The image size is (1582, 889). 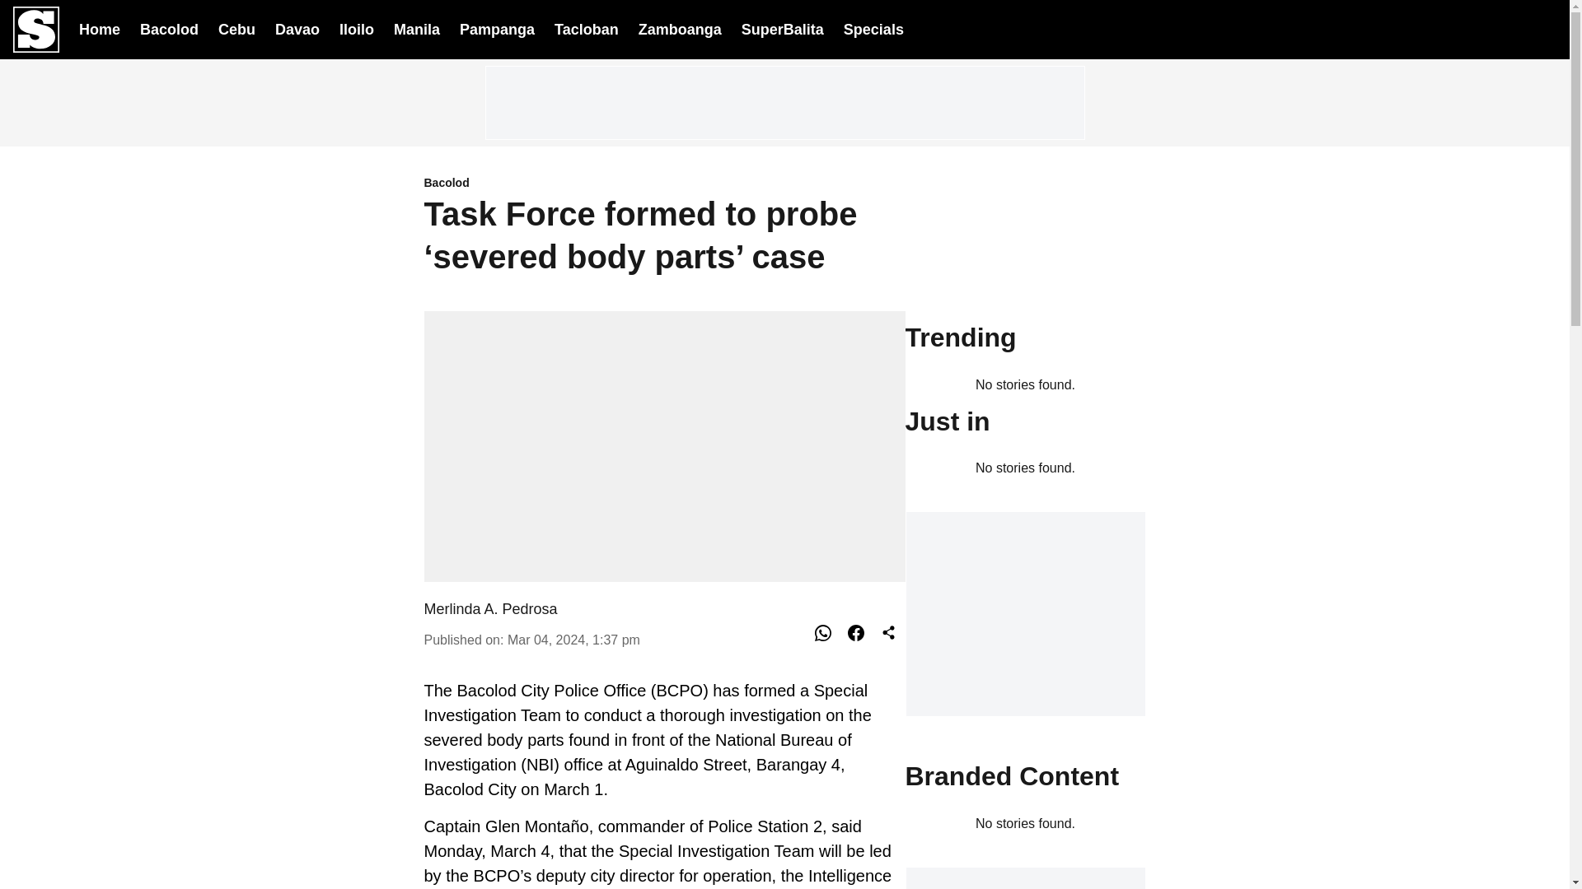 What do you see at coordinates (573, 640) in the screenshot?
I see `2024-03-04 13:37` at bounding box center [573, 640].